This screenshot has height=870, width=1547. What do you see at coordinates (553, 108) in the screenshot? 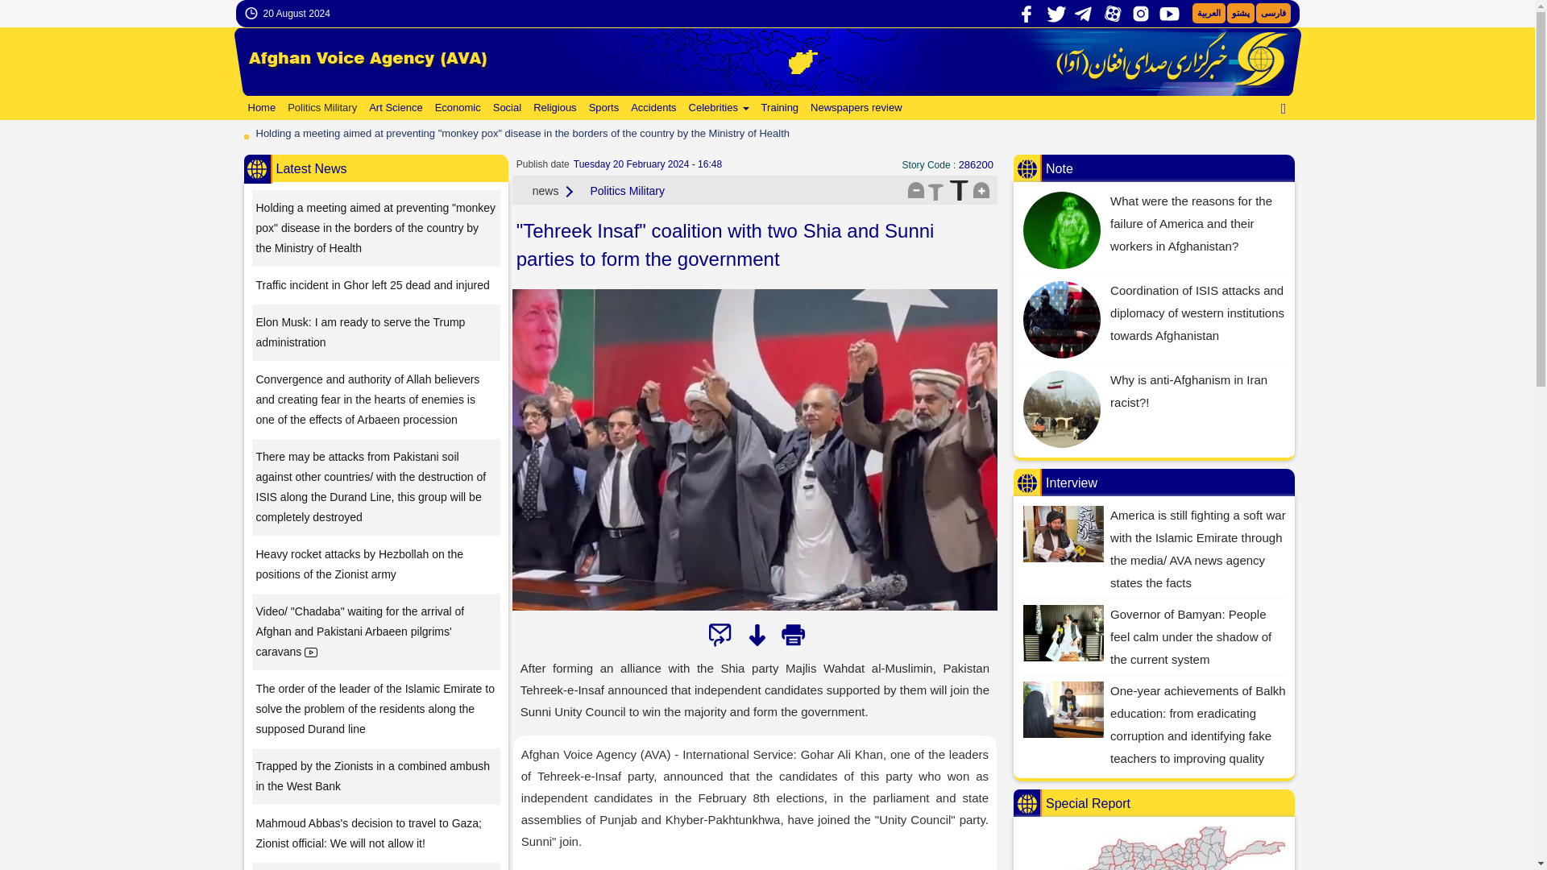
I see `Religious` at bounding box center [553, 108].